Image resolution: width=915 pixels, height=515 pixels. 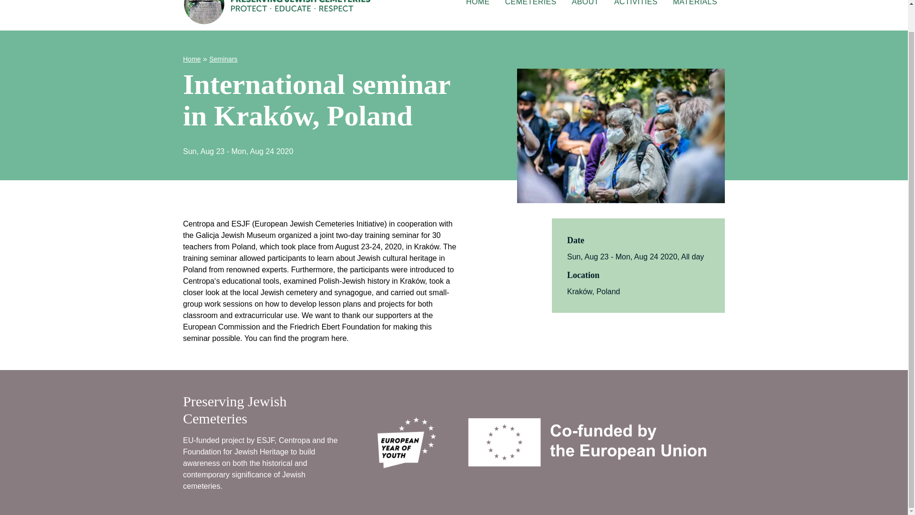 What do you see at coordinates (192, 59) in the screenshot?
I see `ABOUT` at bounding box center [192, 59].